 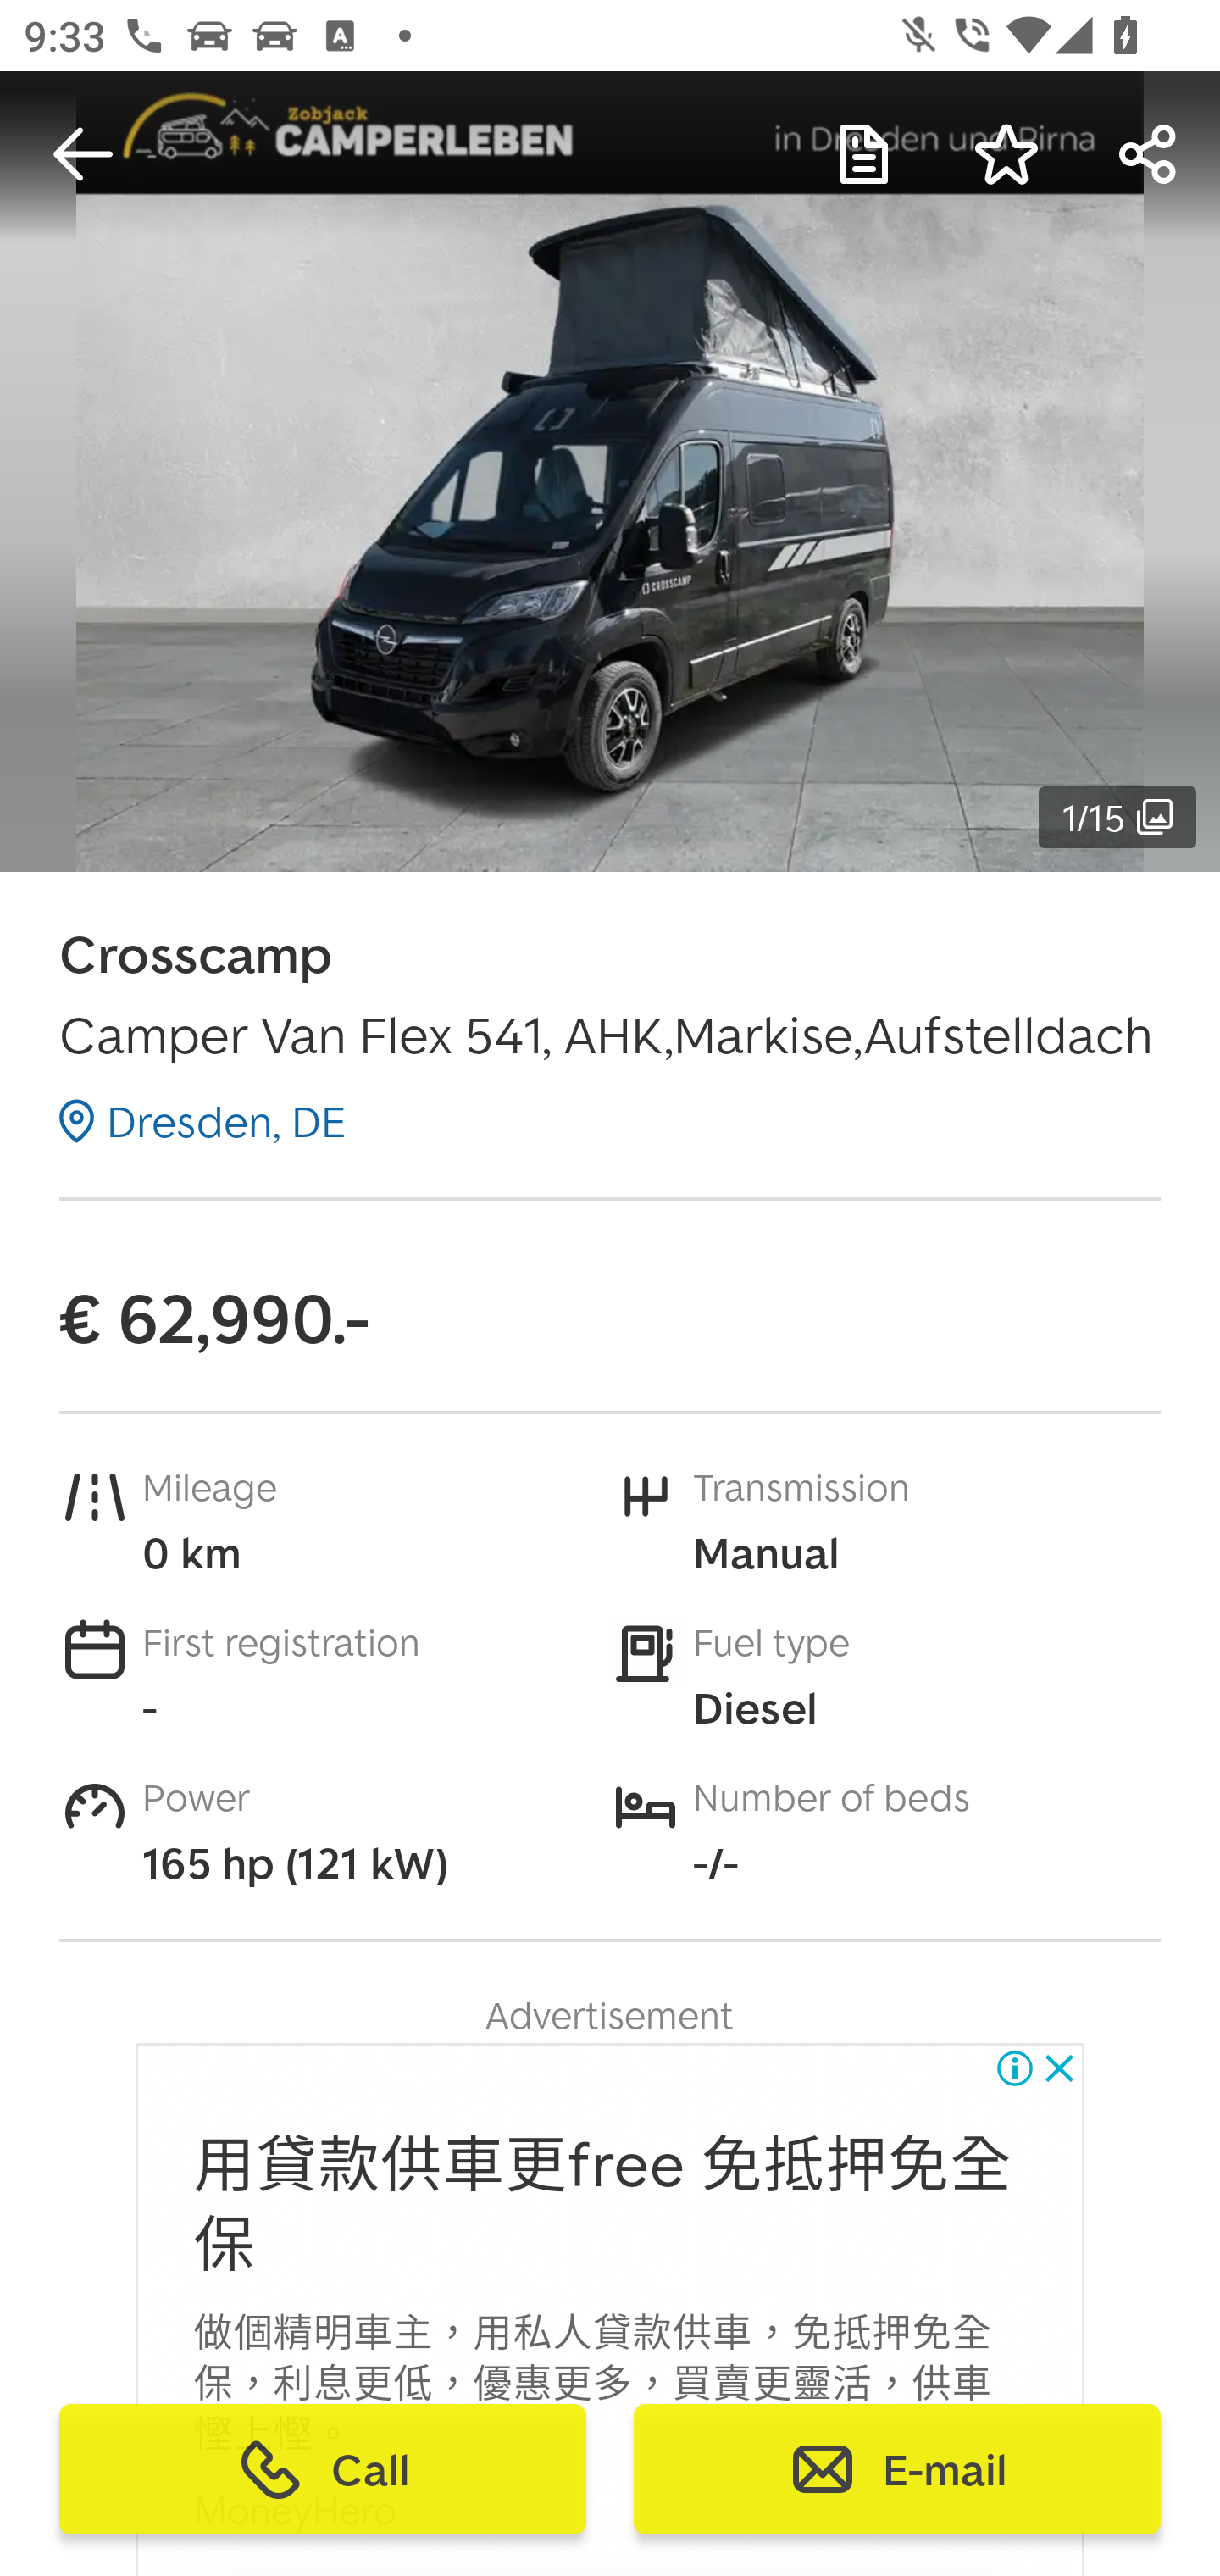 What do you see at coordinates (323, 2469) in the screenshot?
I see `Call` at bounding box center [323, 2469].